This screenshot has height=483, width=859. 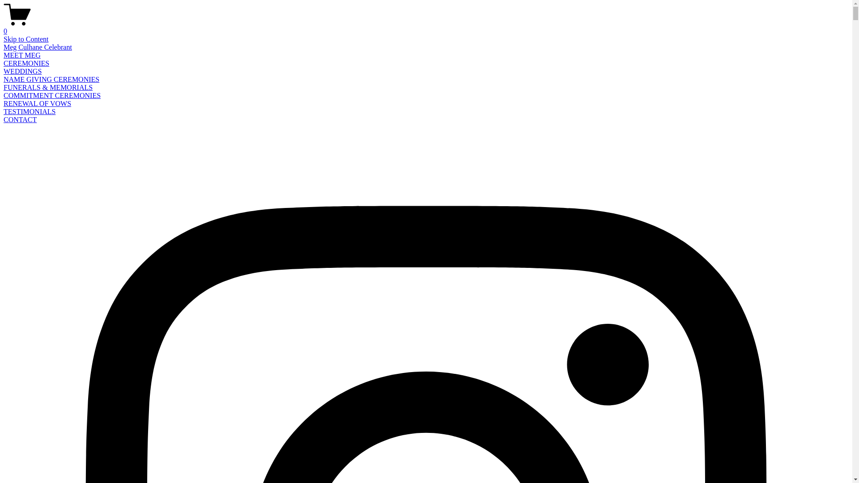 I want to click on TESTIMONIALS, so click(x=30, y=112).